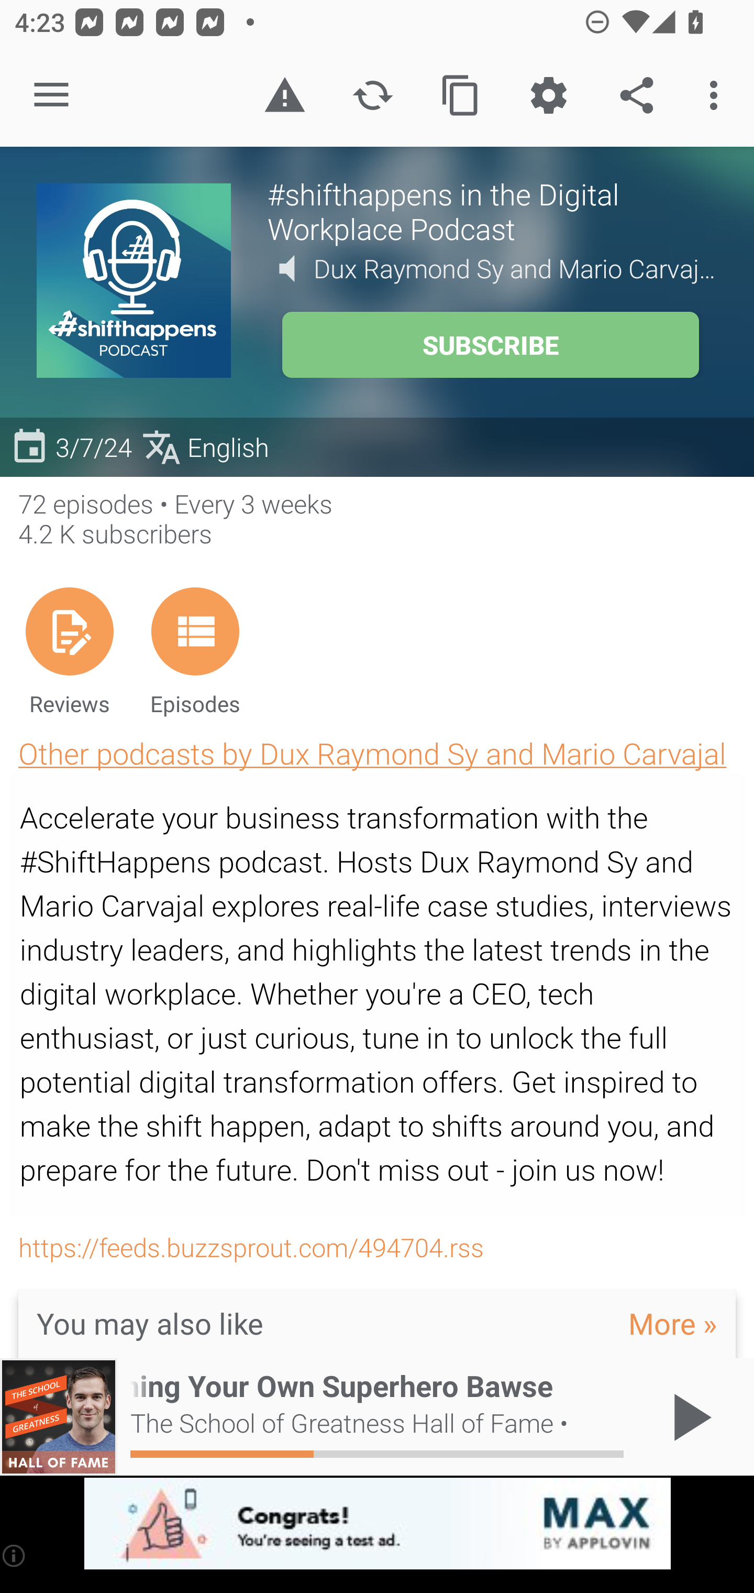 The width and height of the screenshot is (754, 1593). Describe the element at coordinates (284, 95) in the screenshot. I see `Report inappropriate content` at that location.